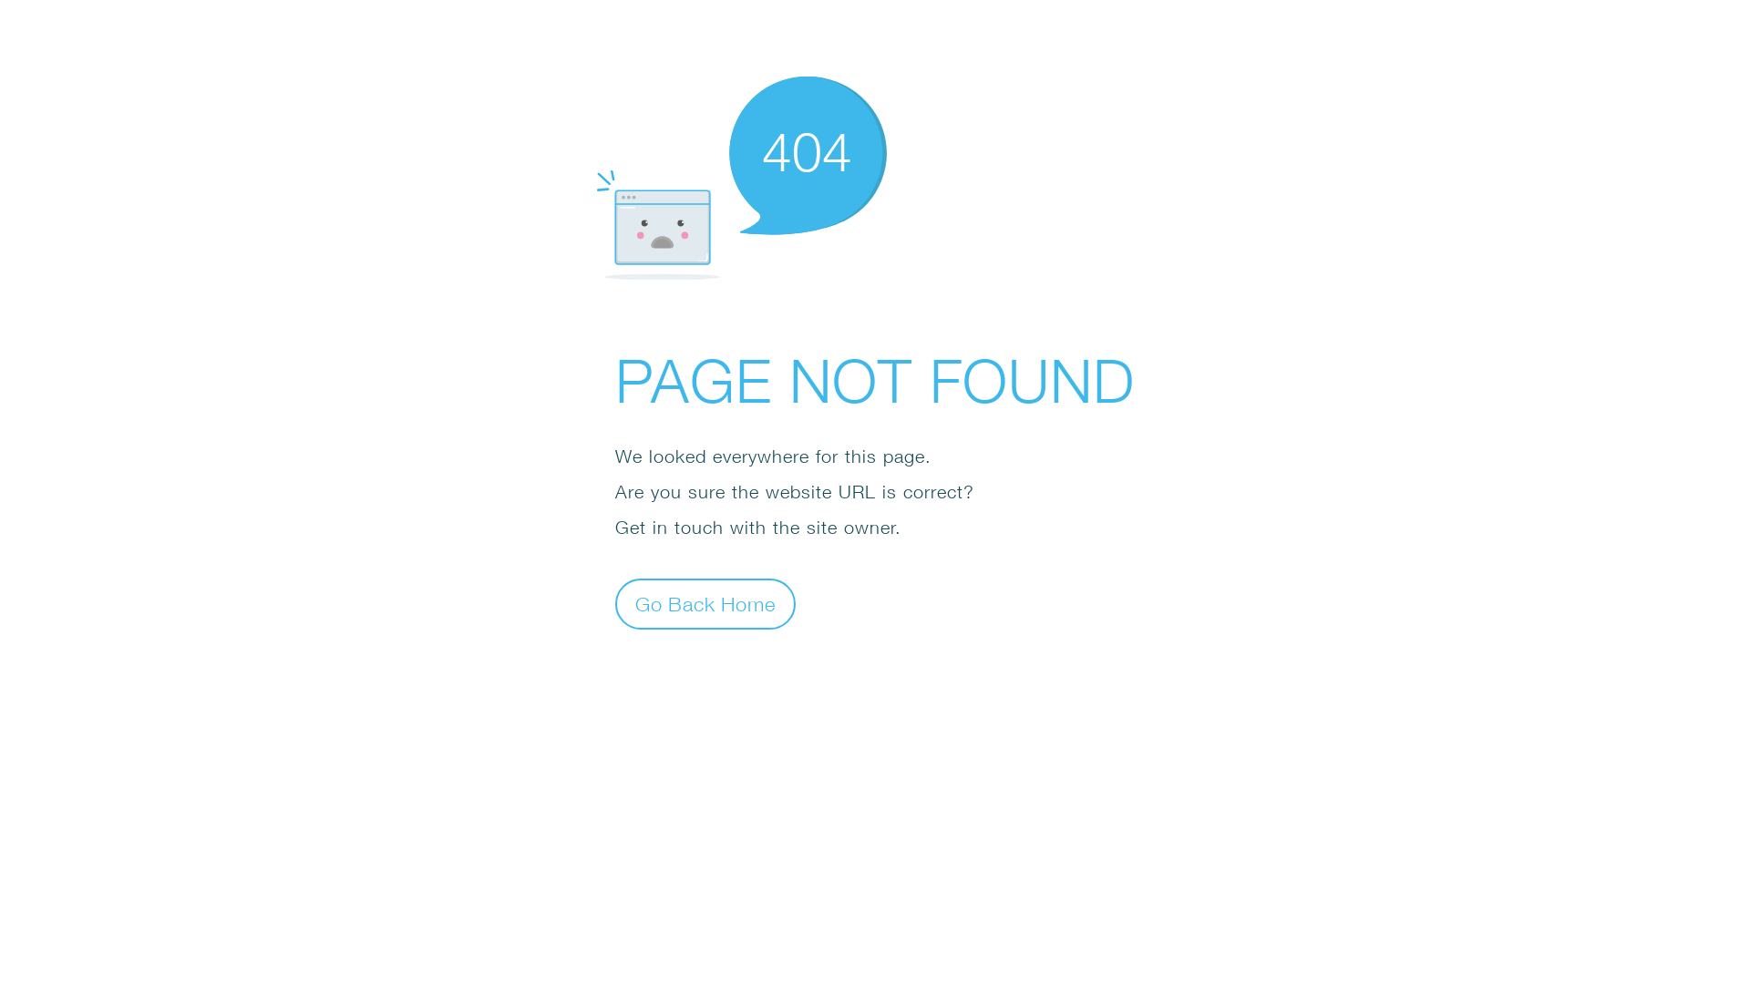 The height and width of the screenshot is (984, 1750). What do you see at coordinates (705, 603) in the screenshot?
I see `Go Back Home` at bounding box center [705, 603].